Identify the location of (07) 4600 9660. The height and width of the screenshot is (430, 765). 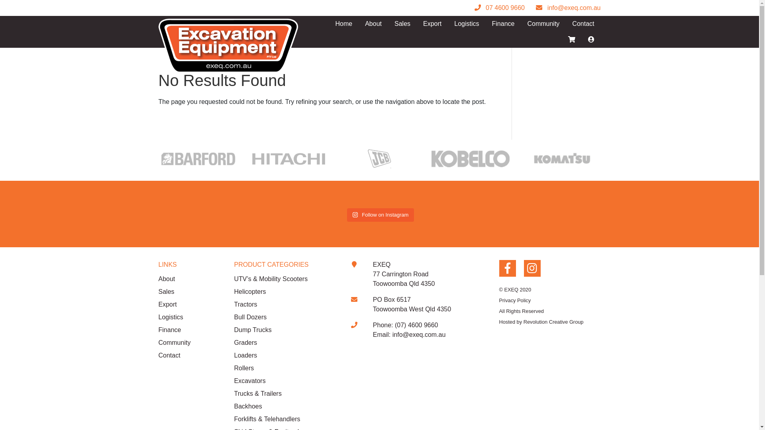
(417, 325).